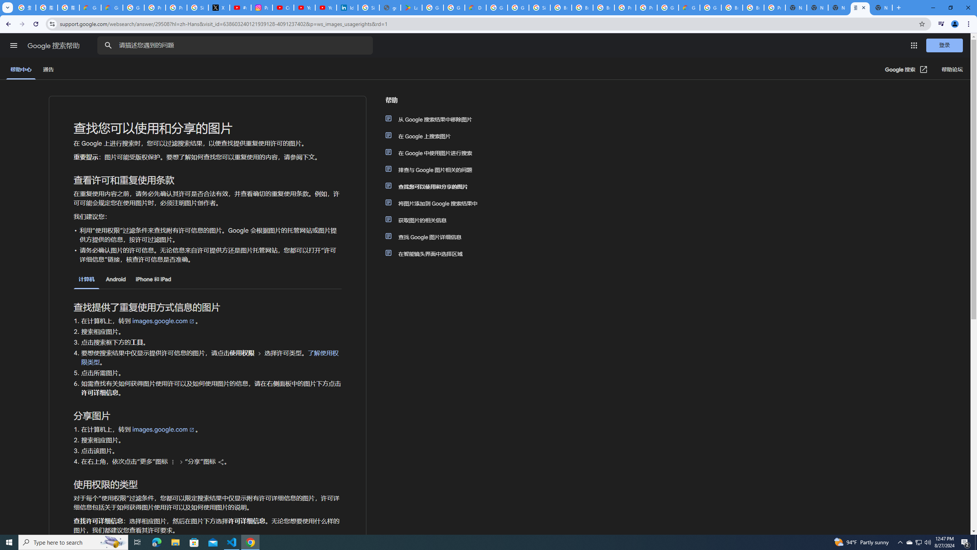 The image size is (977, 550). Describe the element at coordinates (112, 8) in the screenshot. I see `Google Cloud Privacy Notice` at that location.